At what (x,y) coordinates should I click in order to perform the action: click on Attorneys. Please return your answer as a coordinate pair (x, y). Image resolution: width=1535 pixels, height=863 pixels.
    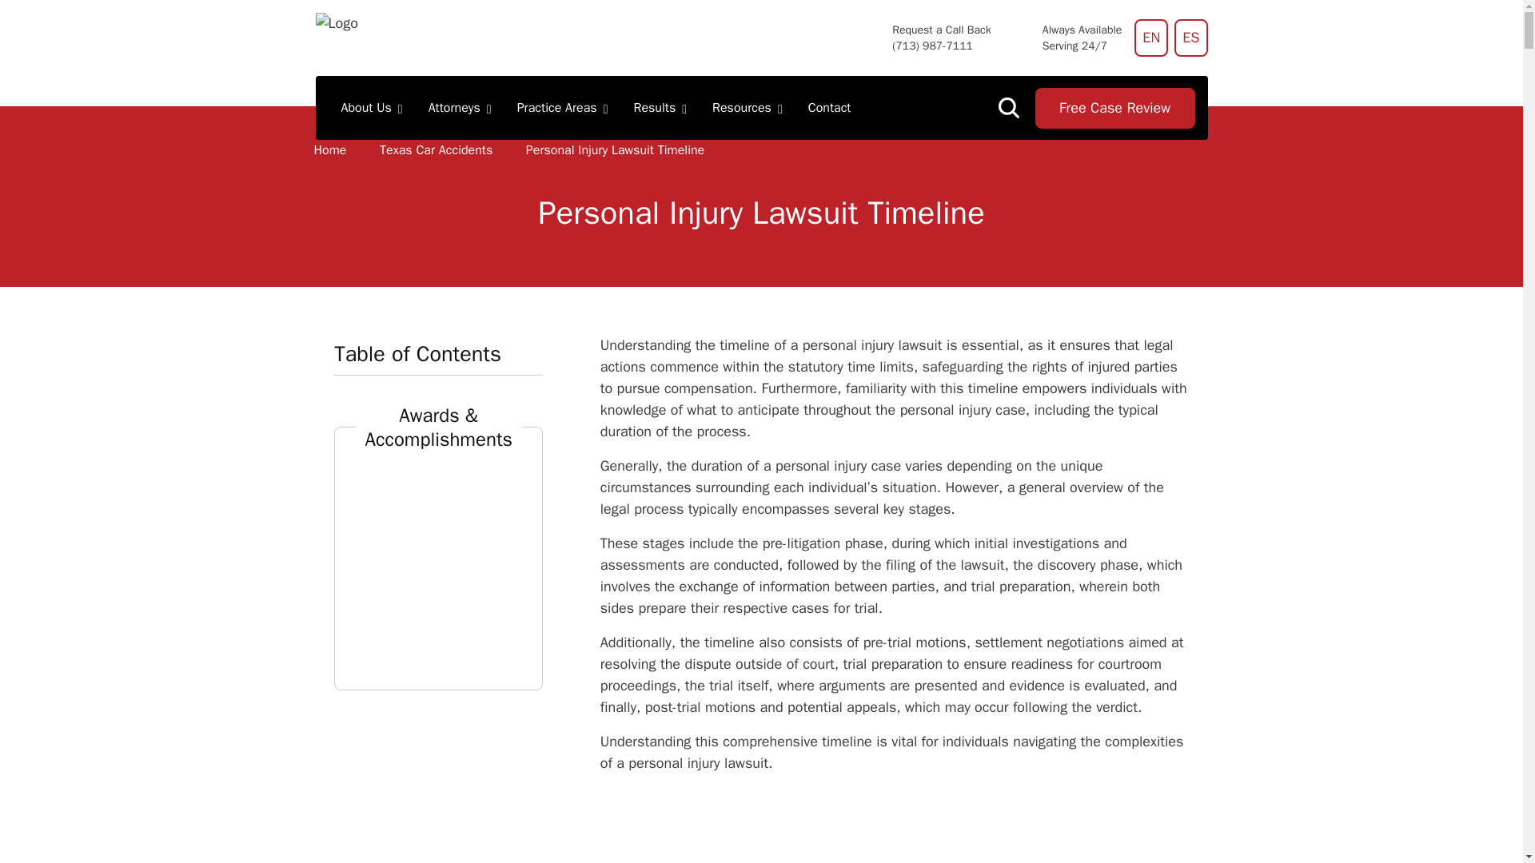
    Looking at the image, I should click on (460, 107).